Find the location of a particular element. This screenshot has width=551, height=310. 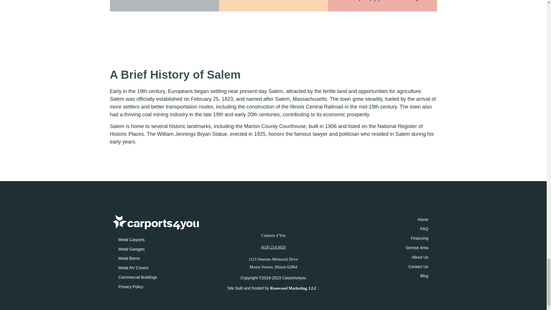

Metal RV Covers is located at coordinates (162, 268).